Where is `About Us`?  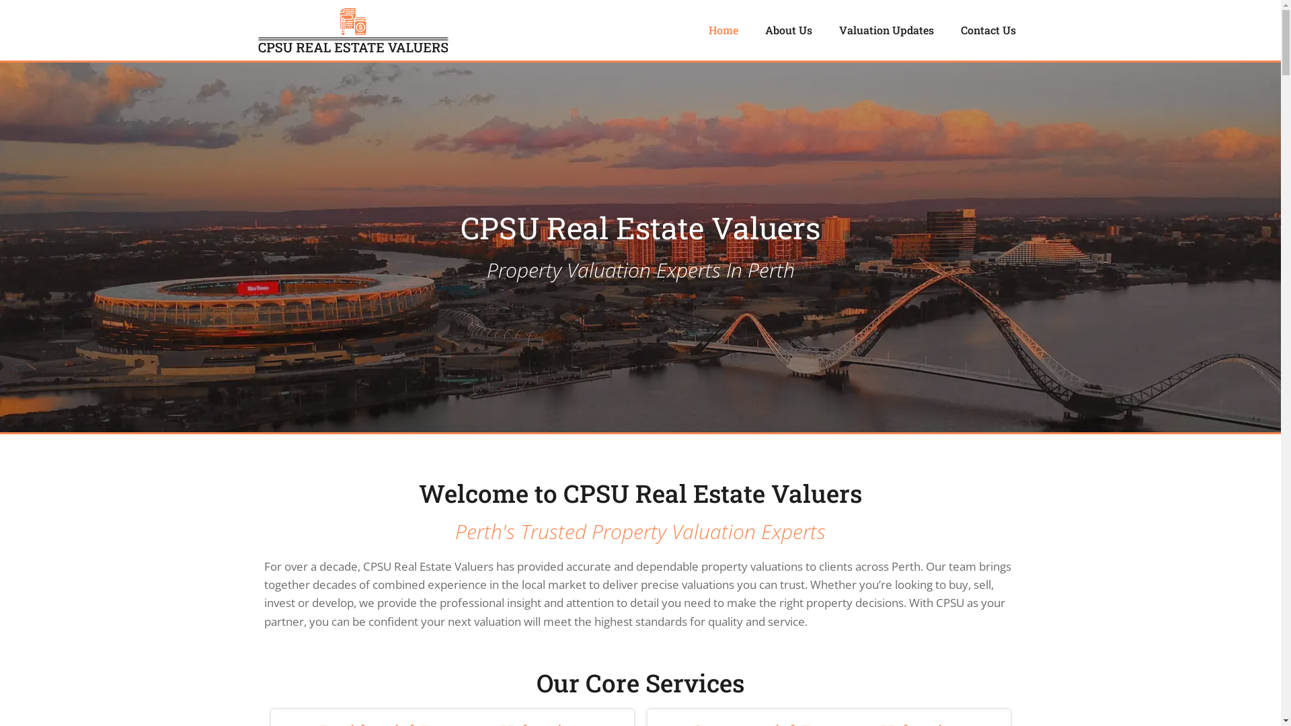 About Us is located at coordinates (789, 30).